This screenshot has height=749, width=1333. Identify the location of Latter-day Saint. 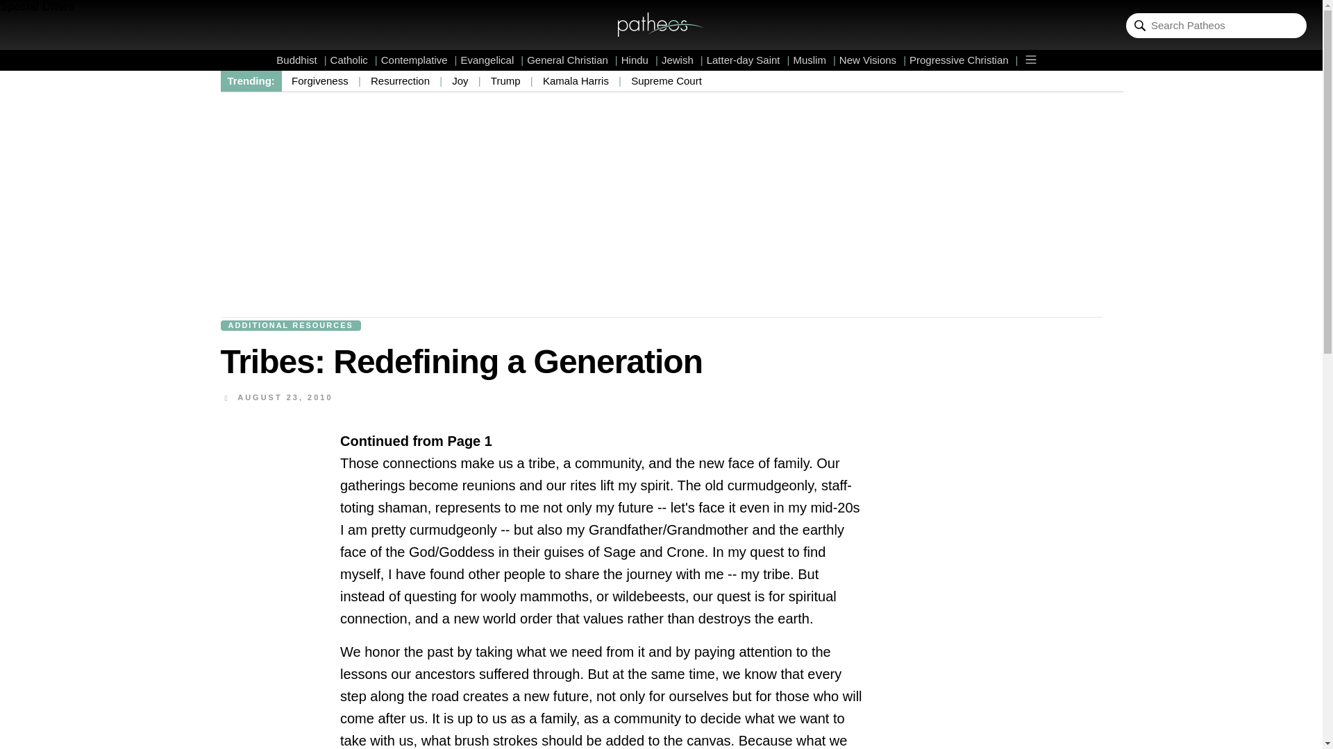
(748, 60).